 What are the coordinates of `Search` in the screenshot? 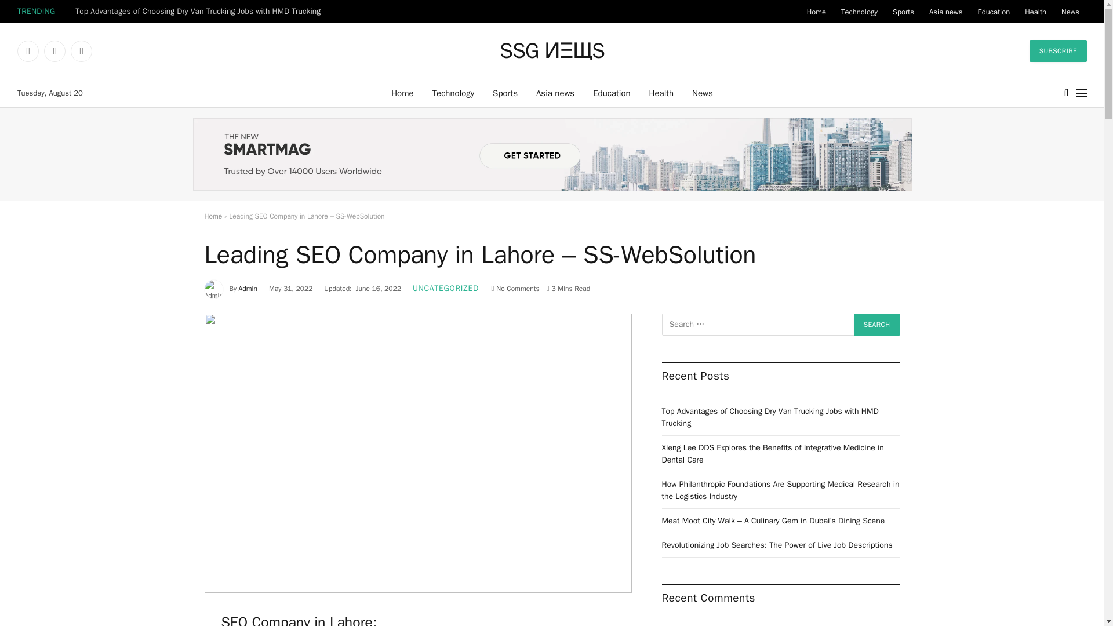 It's located at (876, 325).